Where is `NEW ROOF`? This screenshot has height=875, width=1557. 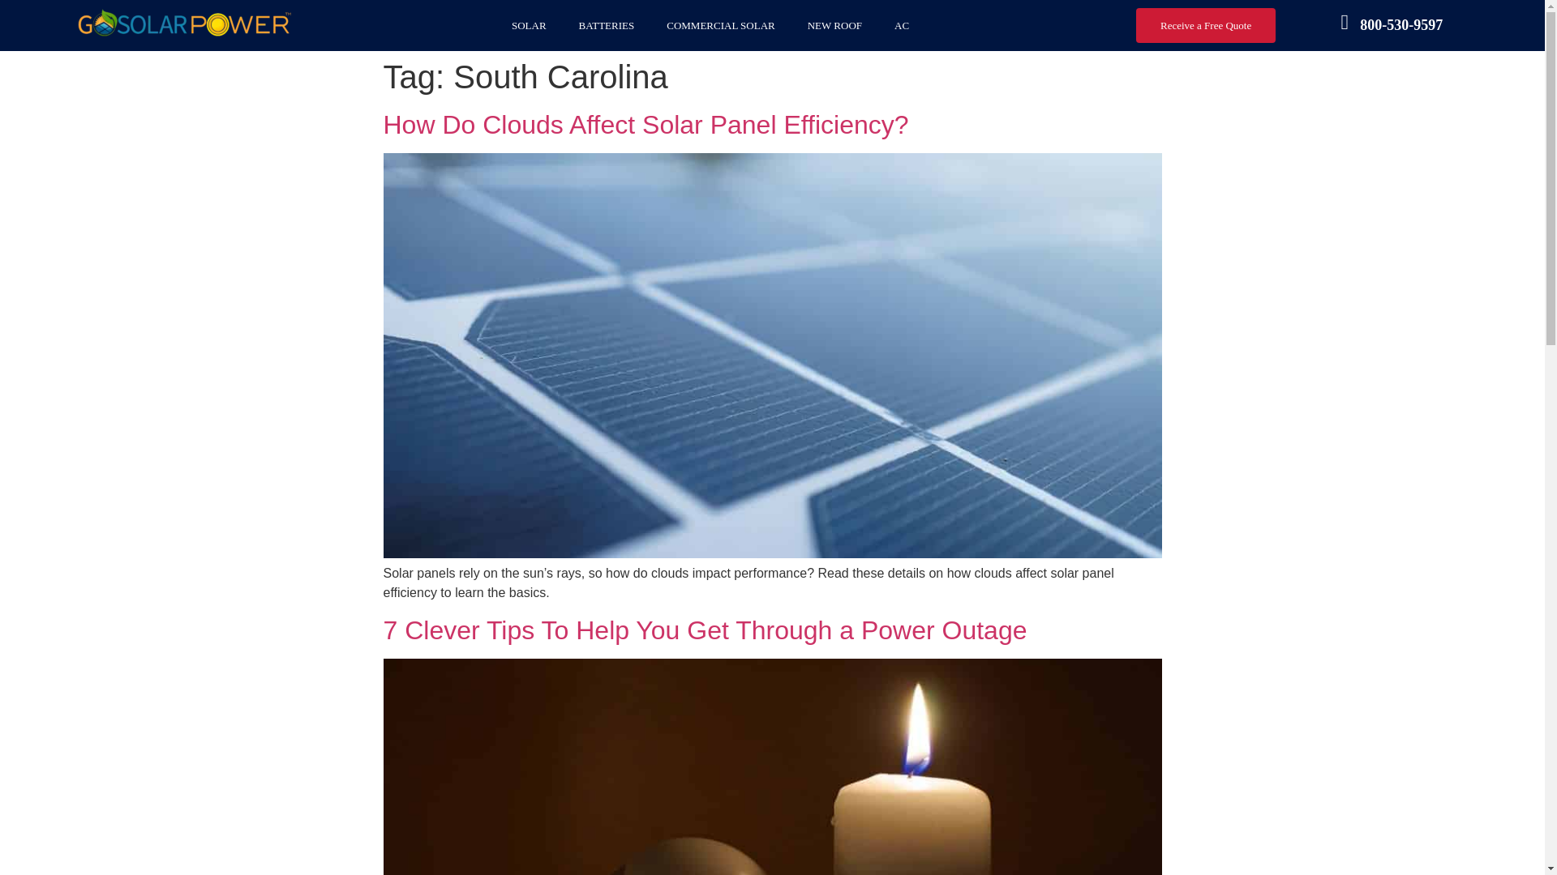
NEW ROOF is located at coordinates (834, 26).